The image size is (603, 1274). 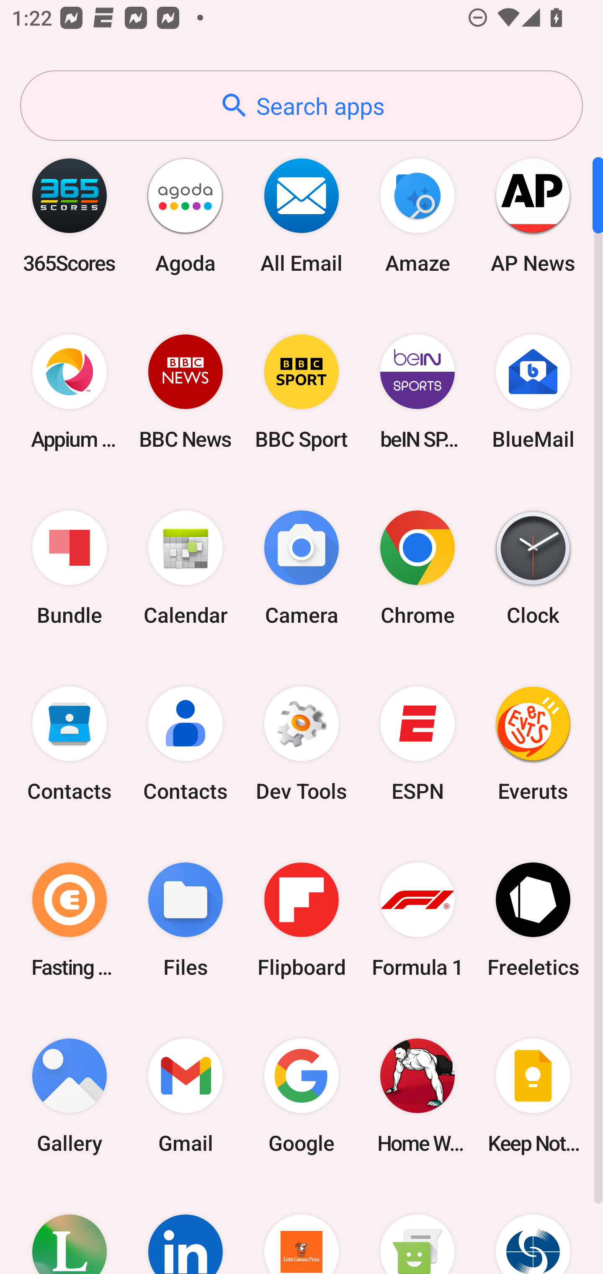 I want to click on BBC News, so click(x=186, y=391).